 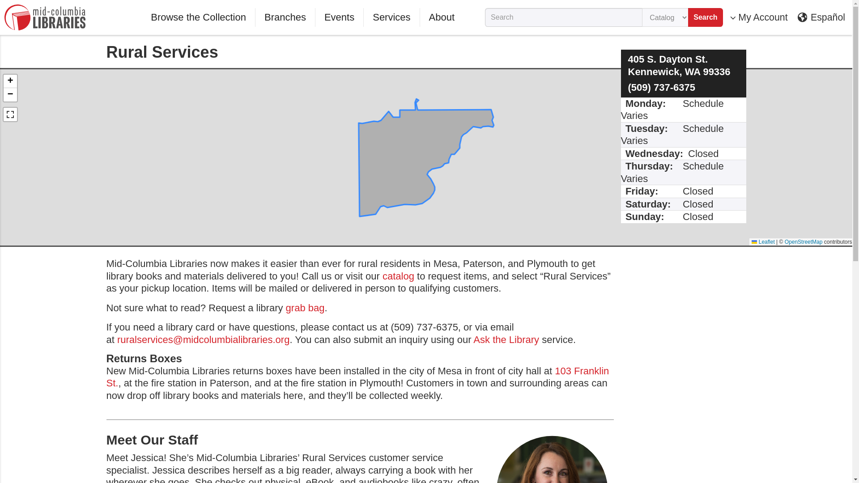 What do you see at coordinates (10, 94) in the screenshot?
I see `Zoom out` at bounding box center [10, 94].